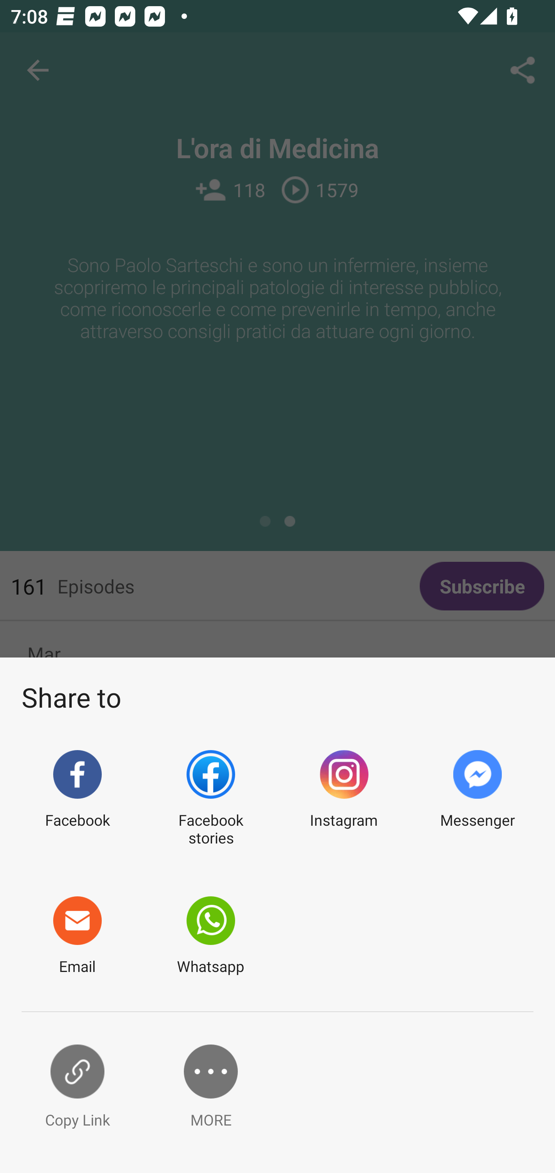 The width and height of the screenshot is (555, 1173). What do you see at coordinates (211, 1087) in the screenshot?
I see `MORE` at bounding box center [211, 1087].